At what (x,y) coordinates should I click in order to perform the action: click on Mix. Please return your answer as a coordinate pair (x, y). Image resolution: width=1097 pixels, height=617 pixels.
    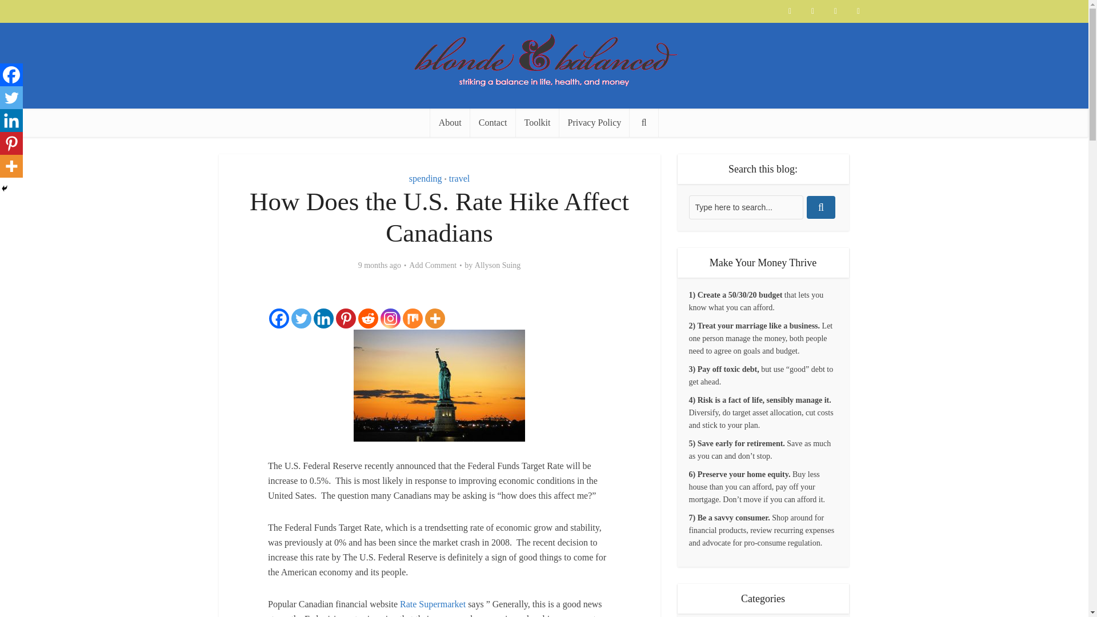
    Looking at the image, I should click on (413, 318).